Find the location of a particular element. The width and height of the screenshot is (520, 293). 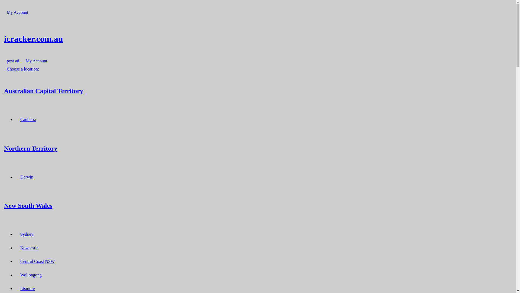

Canberra is located at coordinates (28, 119).